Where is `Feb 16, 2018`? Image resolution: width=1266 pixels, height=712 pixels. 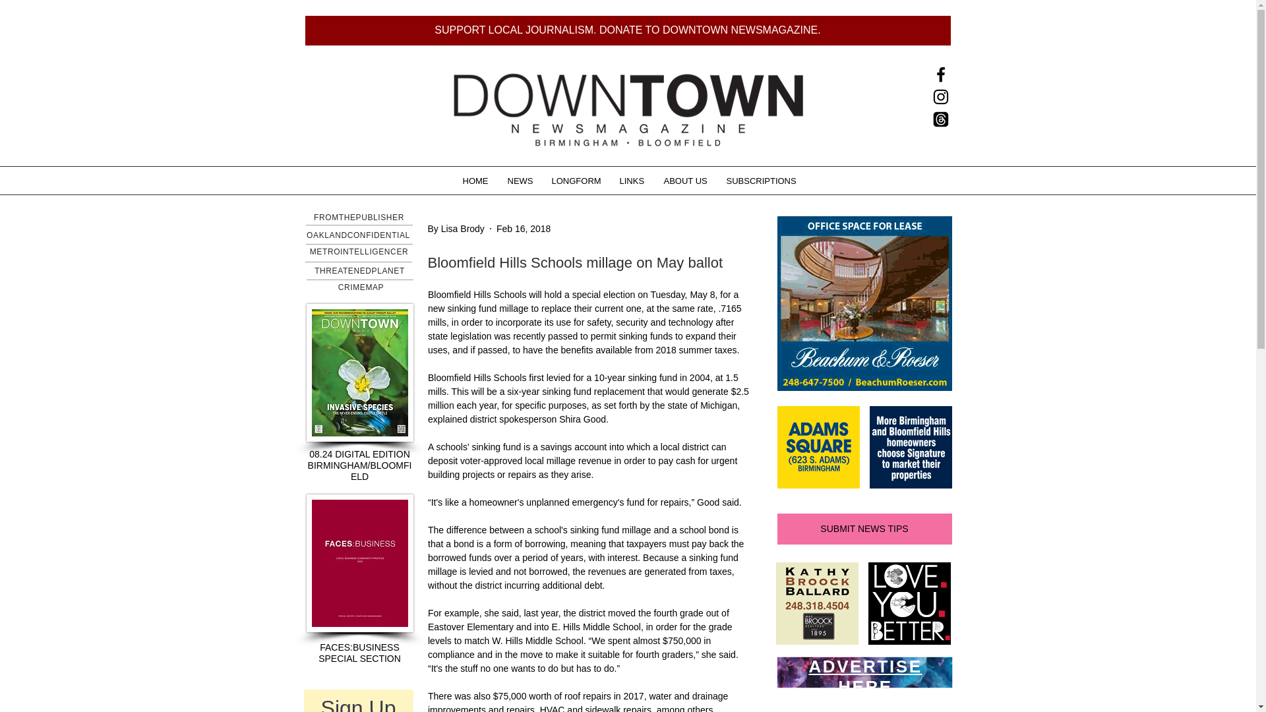 Feb 16, 2018 is located at coordinates (524, 228).